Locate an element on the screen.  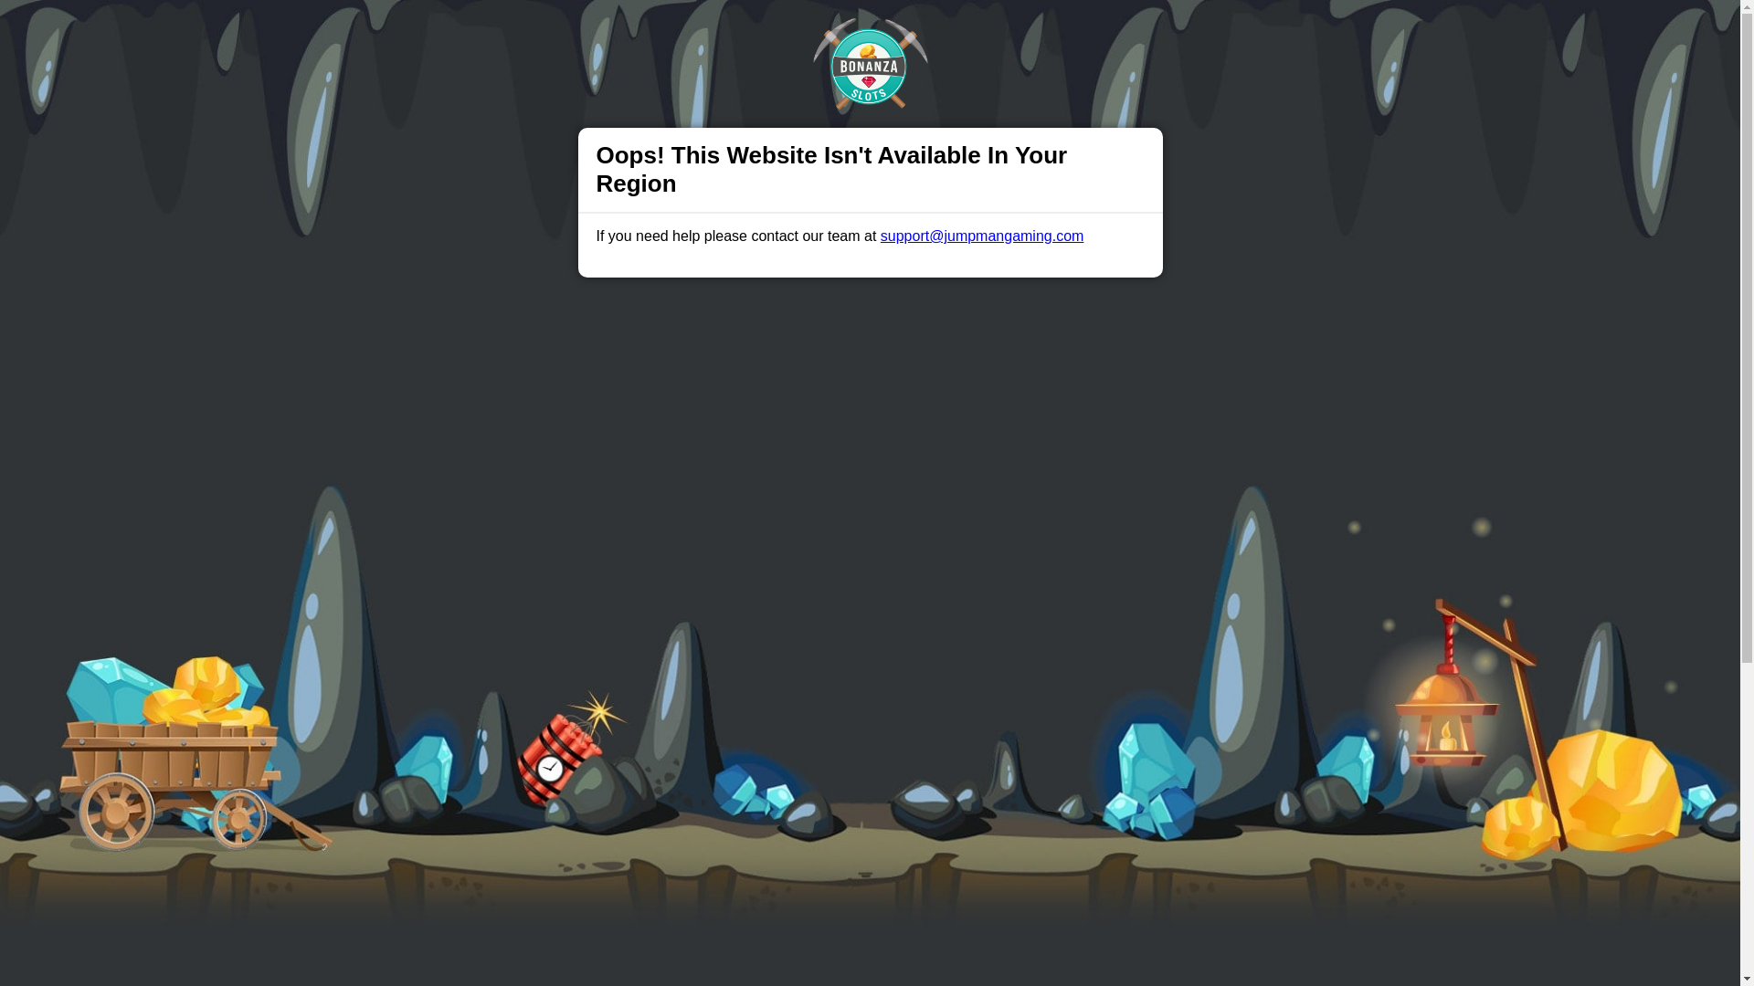
All Games is located at coordinates (689, 31).